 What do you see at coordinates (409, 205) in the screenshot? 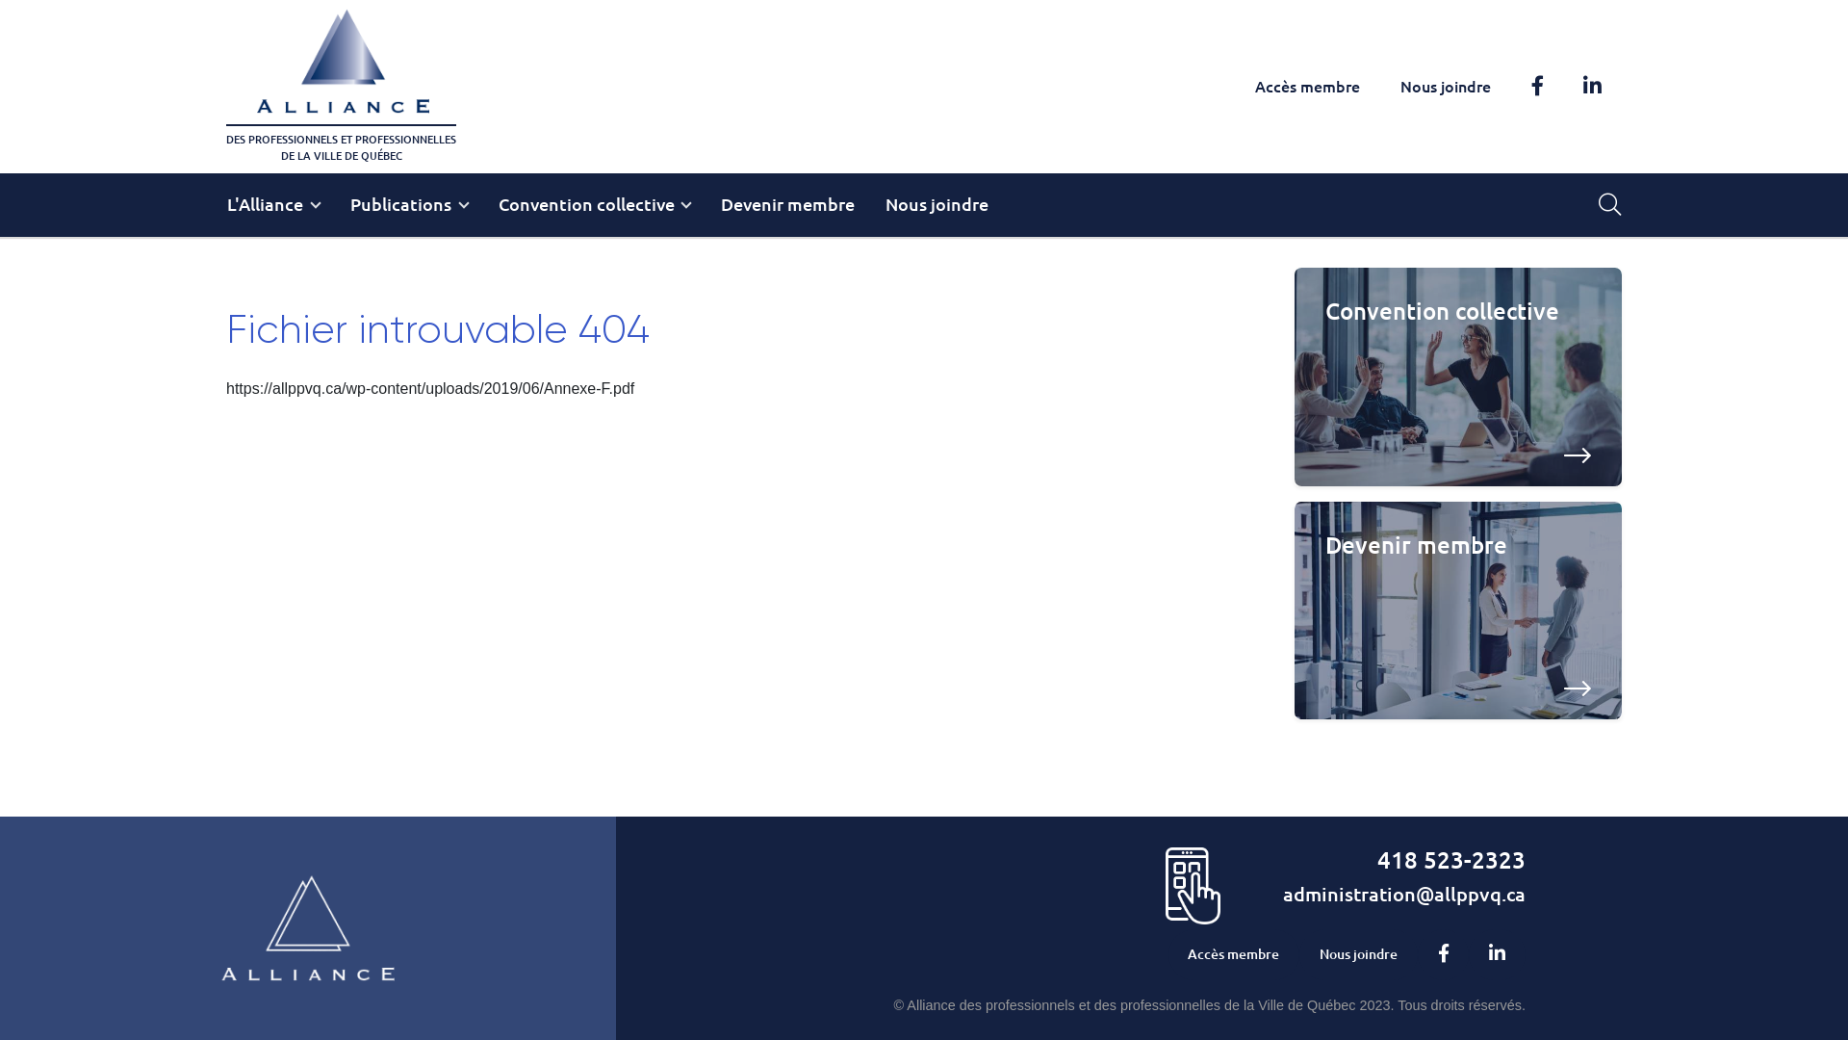
I see `Publications` at bounding box center [409, 205].